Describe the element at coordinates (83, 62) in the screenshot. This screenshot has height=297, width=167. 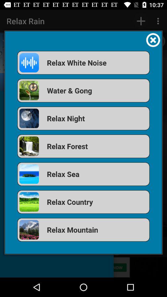
I see `open app above water & gong app` at that location.